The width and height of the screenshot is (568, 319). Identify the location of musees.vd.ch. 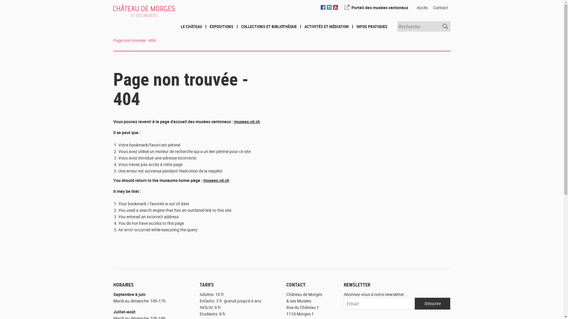
(247, 122).